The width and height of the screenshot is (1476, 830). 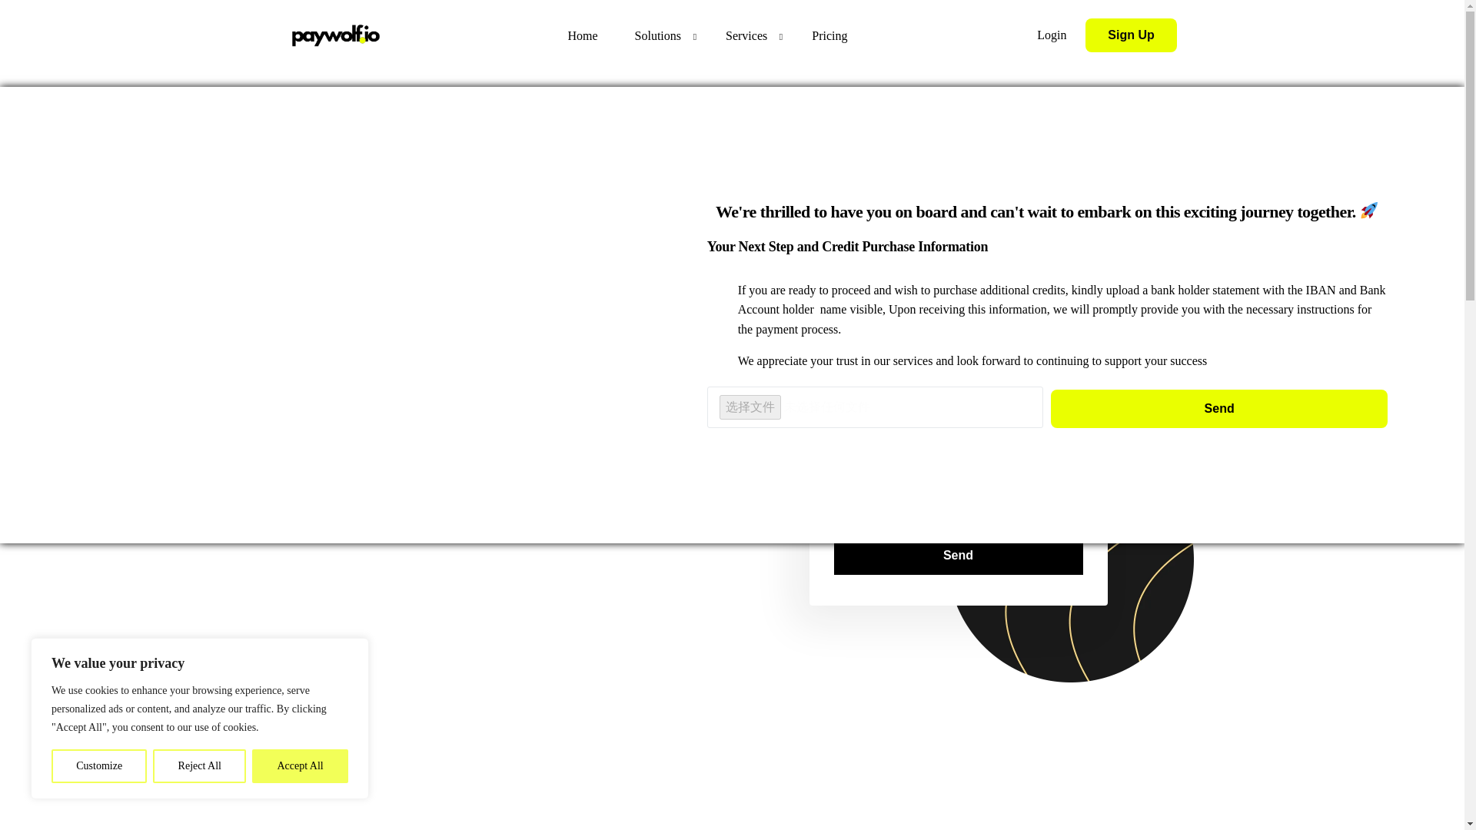 I want to click on Services, so click(x=750, y=35).